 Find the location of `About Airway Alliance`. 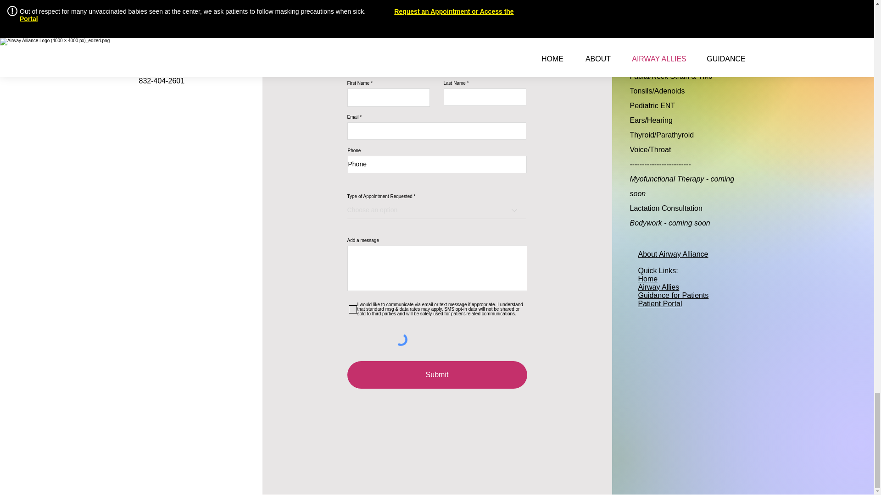

About Airway Alliance is located at coordinates (673, 254).